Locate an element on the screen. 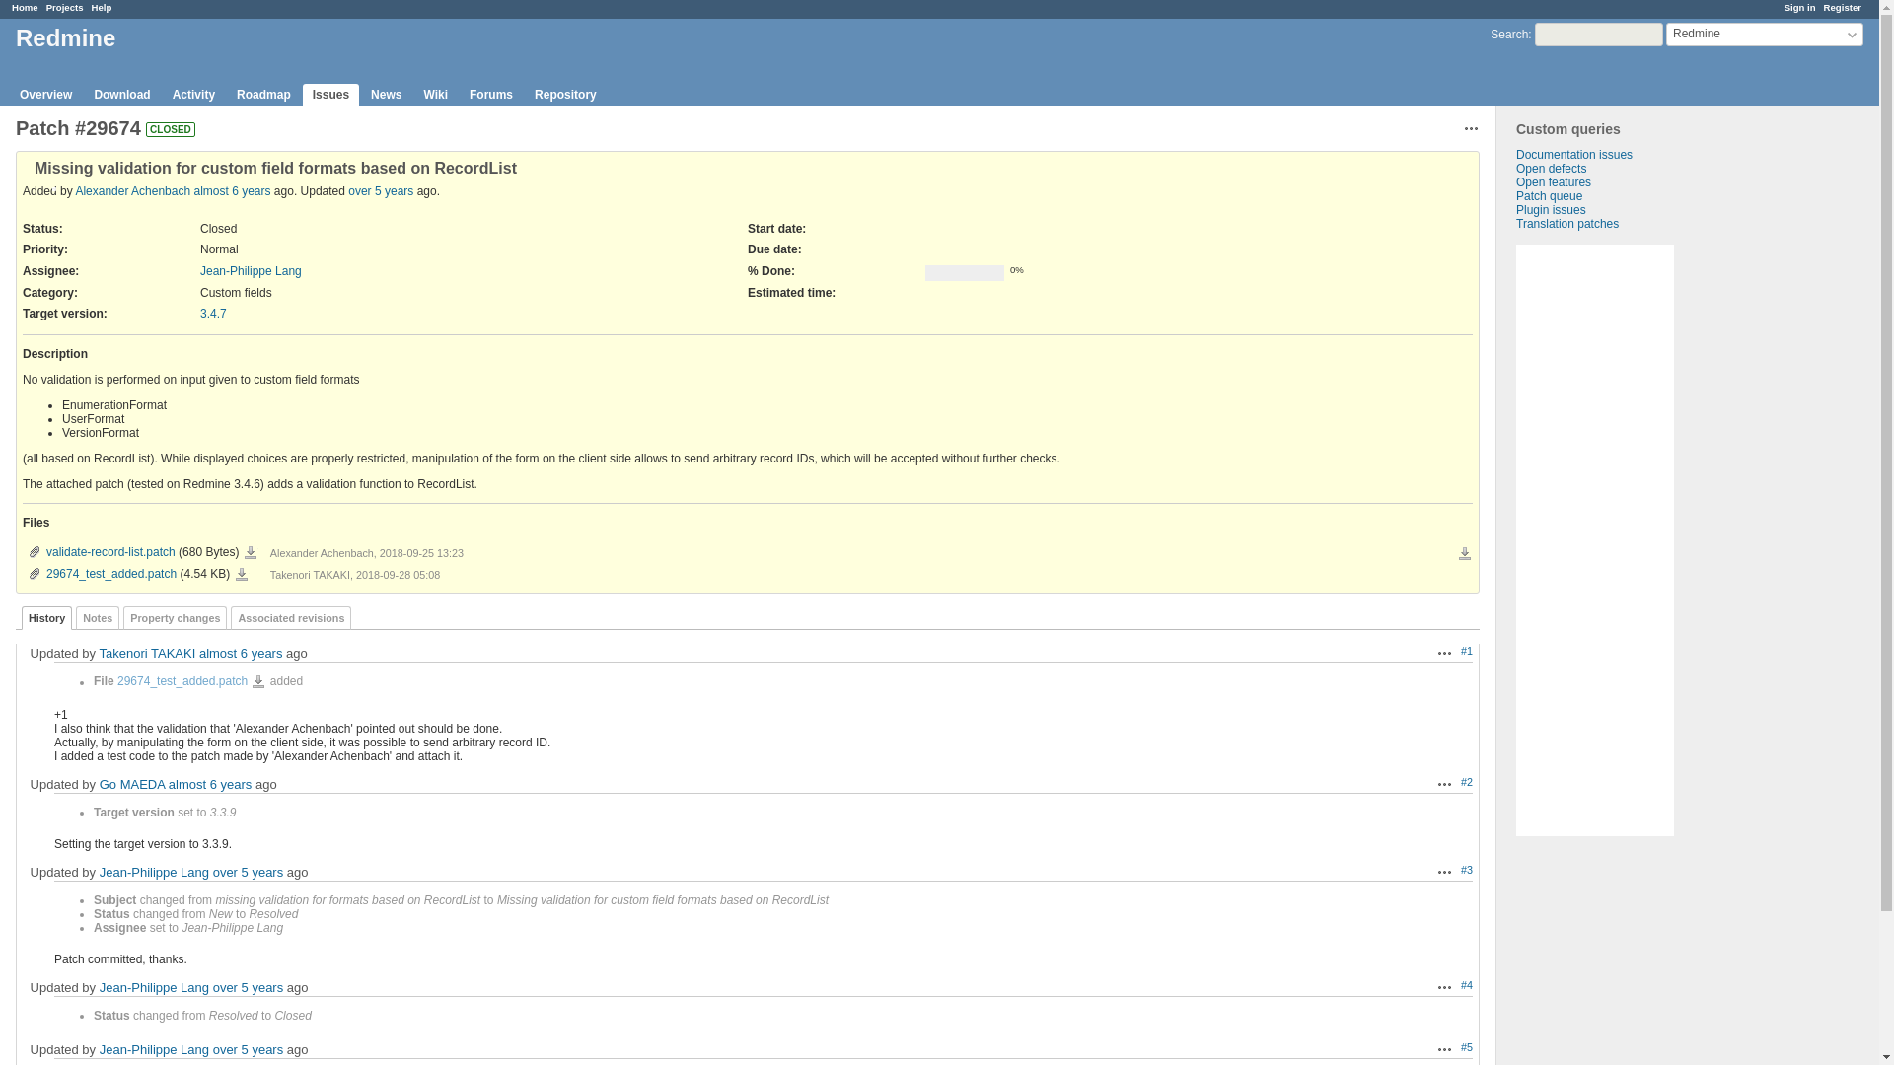 This screenshot has height=1065, width=1894. Alexander Achenbach is located at coordinates (132, 190).